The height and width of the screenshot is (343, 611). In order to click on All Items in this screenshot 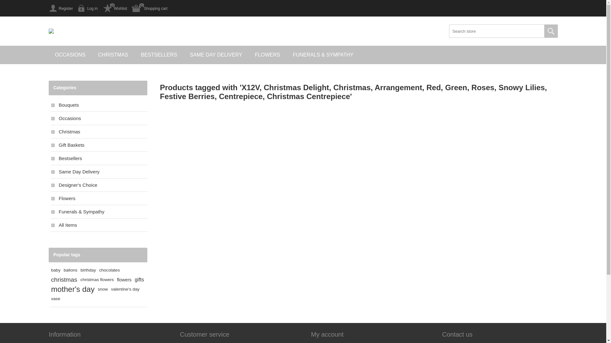, I will do `click(99, 225)`.